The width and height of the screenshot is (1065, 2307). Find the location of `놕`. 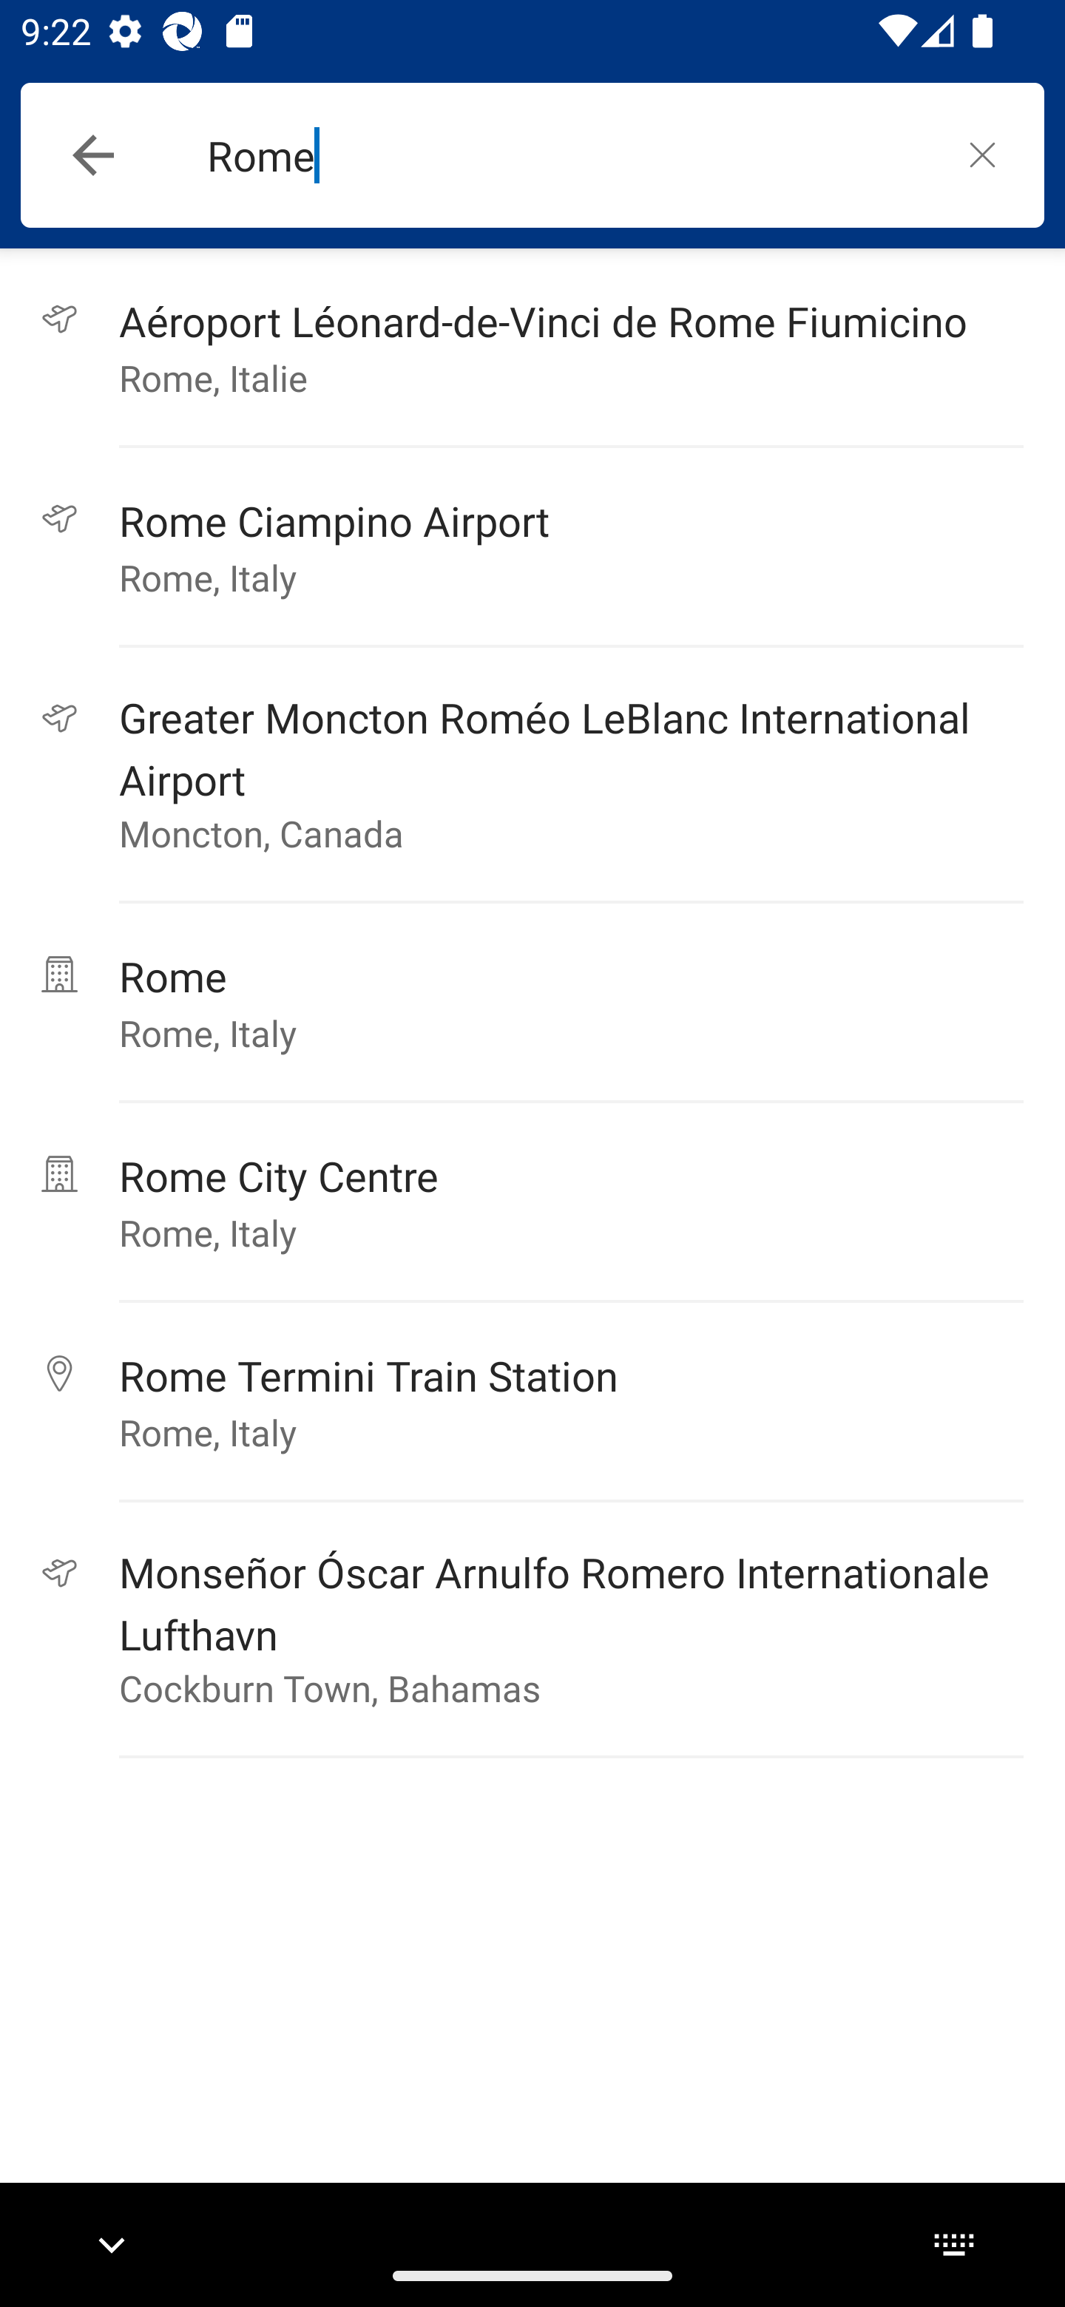

놕 is located at coordinates (982, 154).